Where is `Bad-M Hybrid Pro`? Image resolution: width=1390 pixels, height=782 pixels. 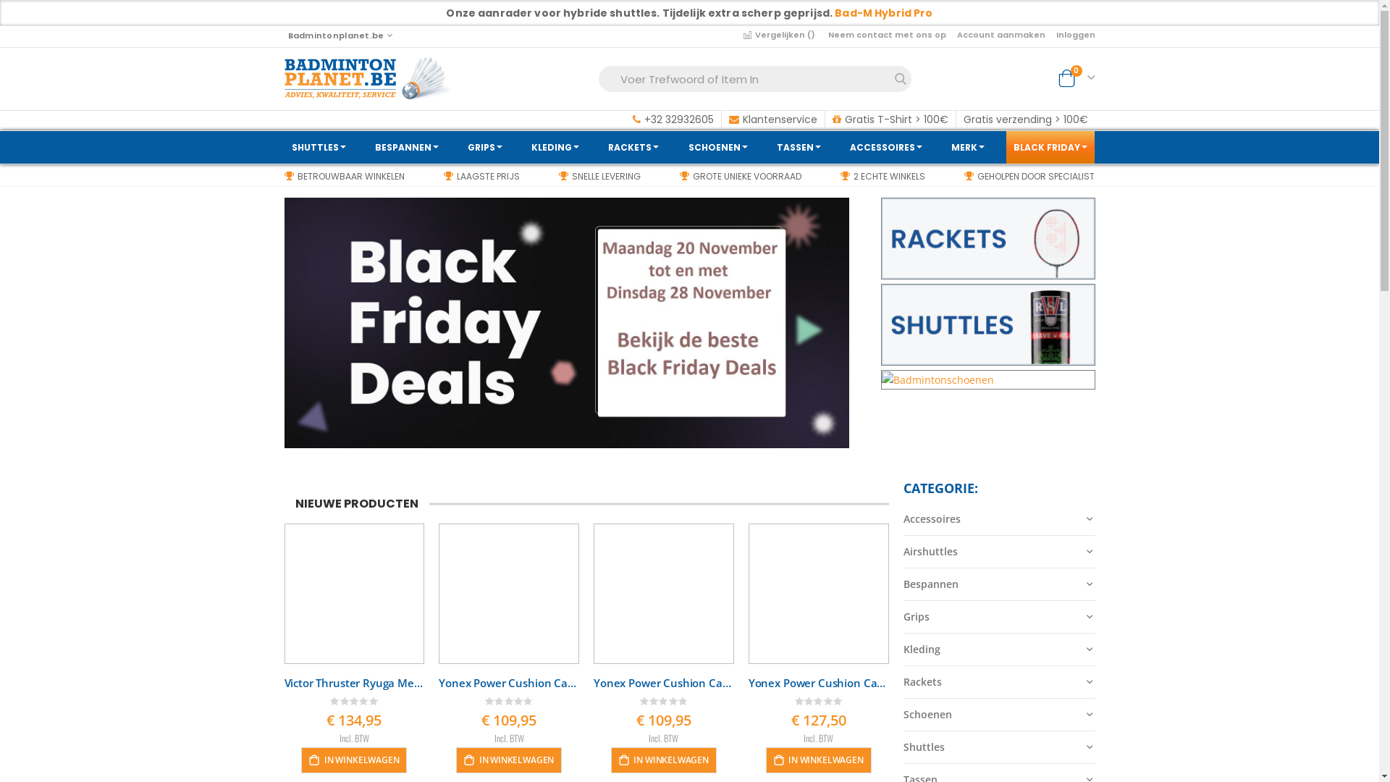
Bad-M Hybrid Pro is located at coordinates (883, 13).